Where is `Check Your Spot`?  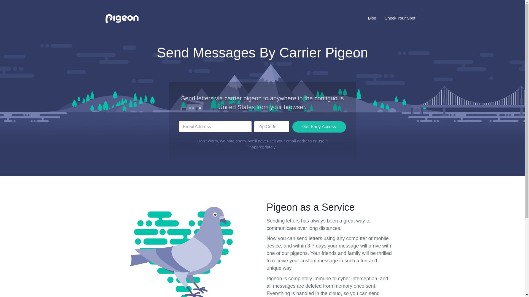
Check Your Spot is located at coordinates (400, 18).